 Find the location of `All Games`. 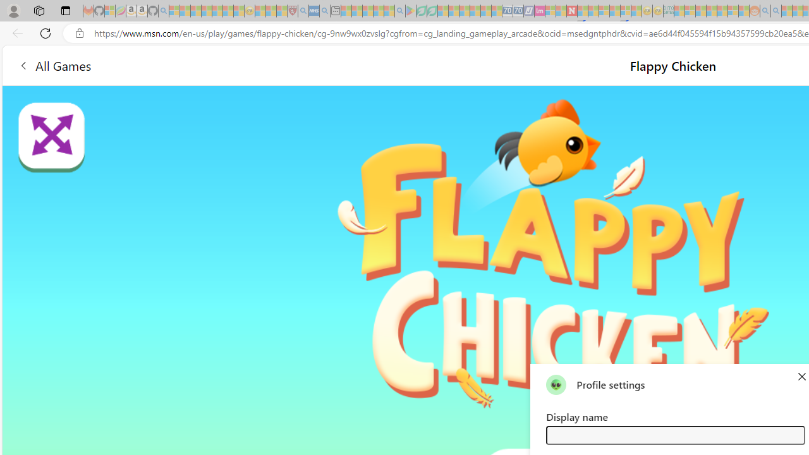

All Games is located at coordinates (236, 64).